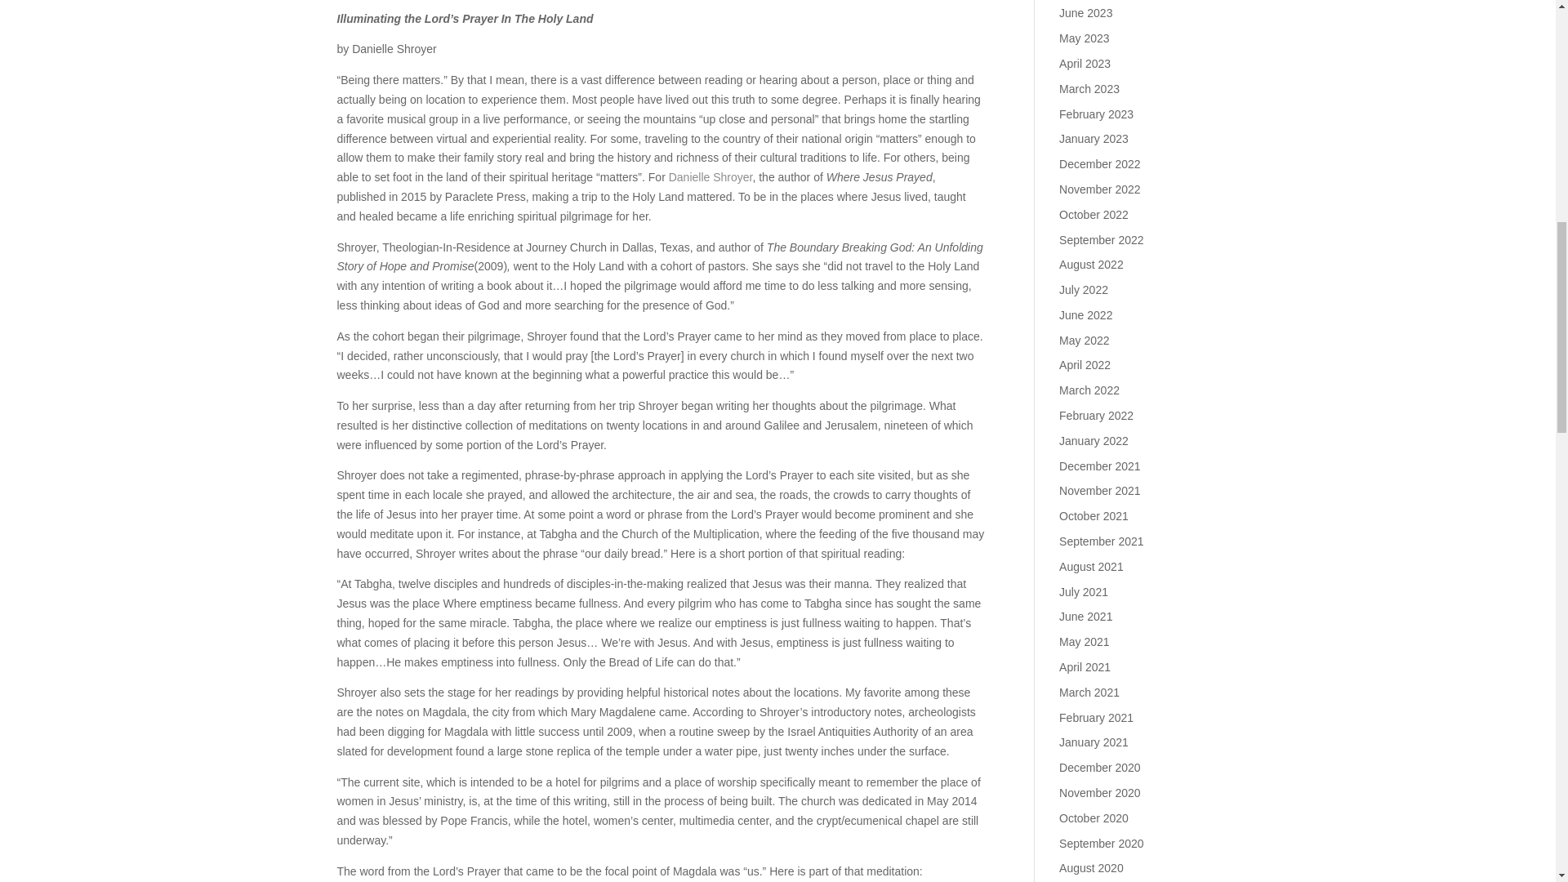 The height and width of the screenshot is (882, 1568). Describe the element at coordinates (1085, 12) in the screenshot. I see `June 2023` at that location.